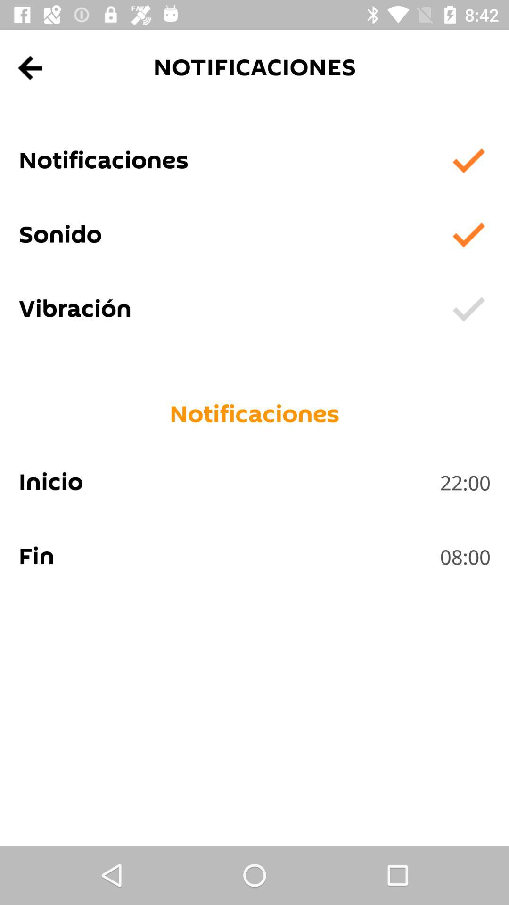 The width and height of the screenshot is (509, 905). Describe the element at coordinates (31, 68) in the screenshot. I see `turn on app above the notificaciones app` at that location.